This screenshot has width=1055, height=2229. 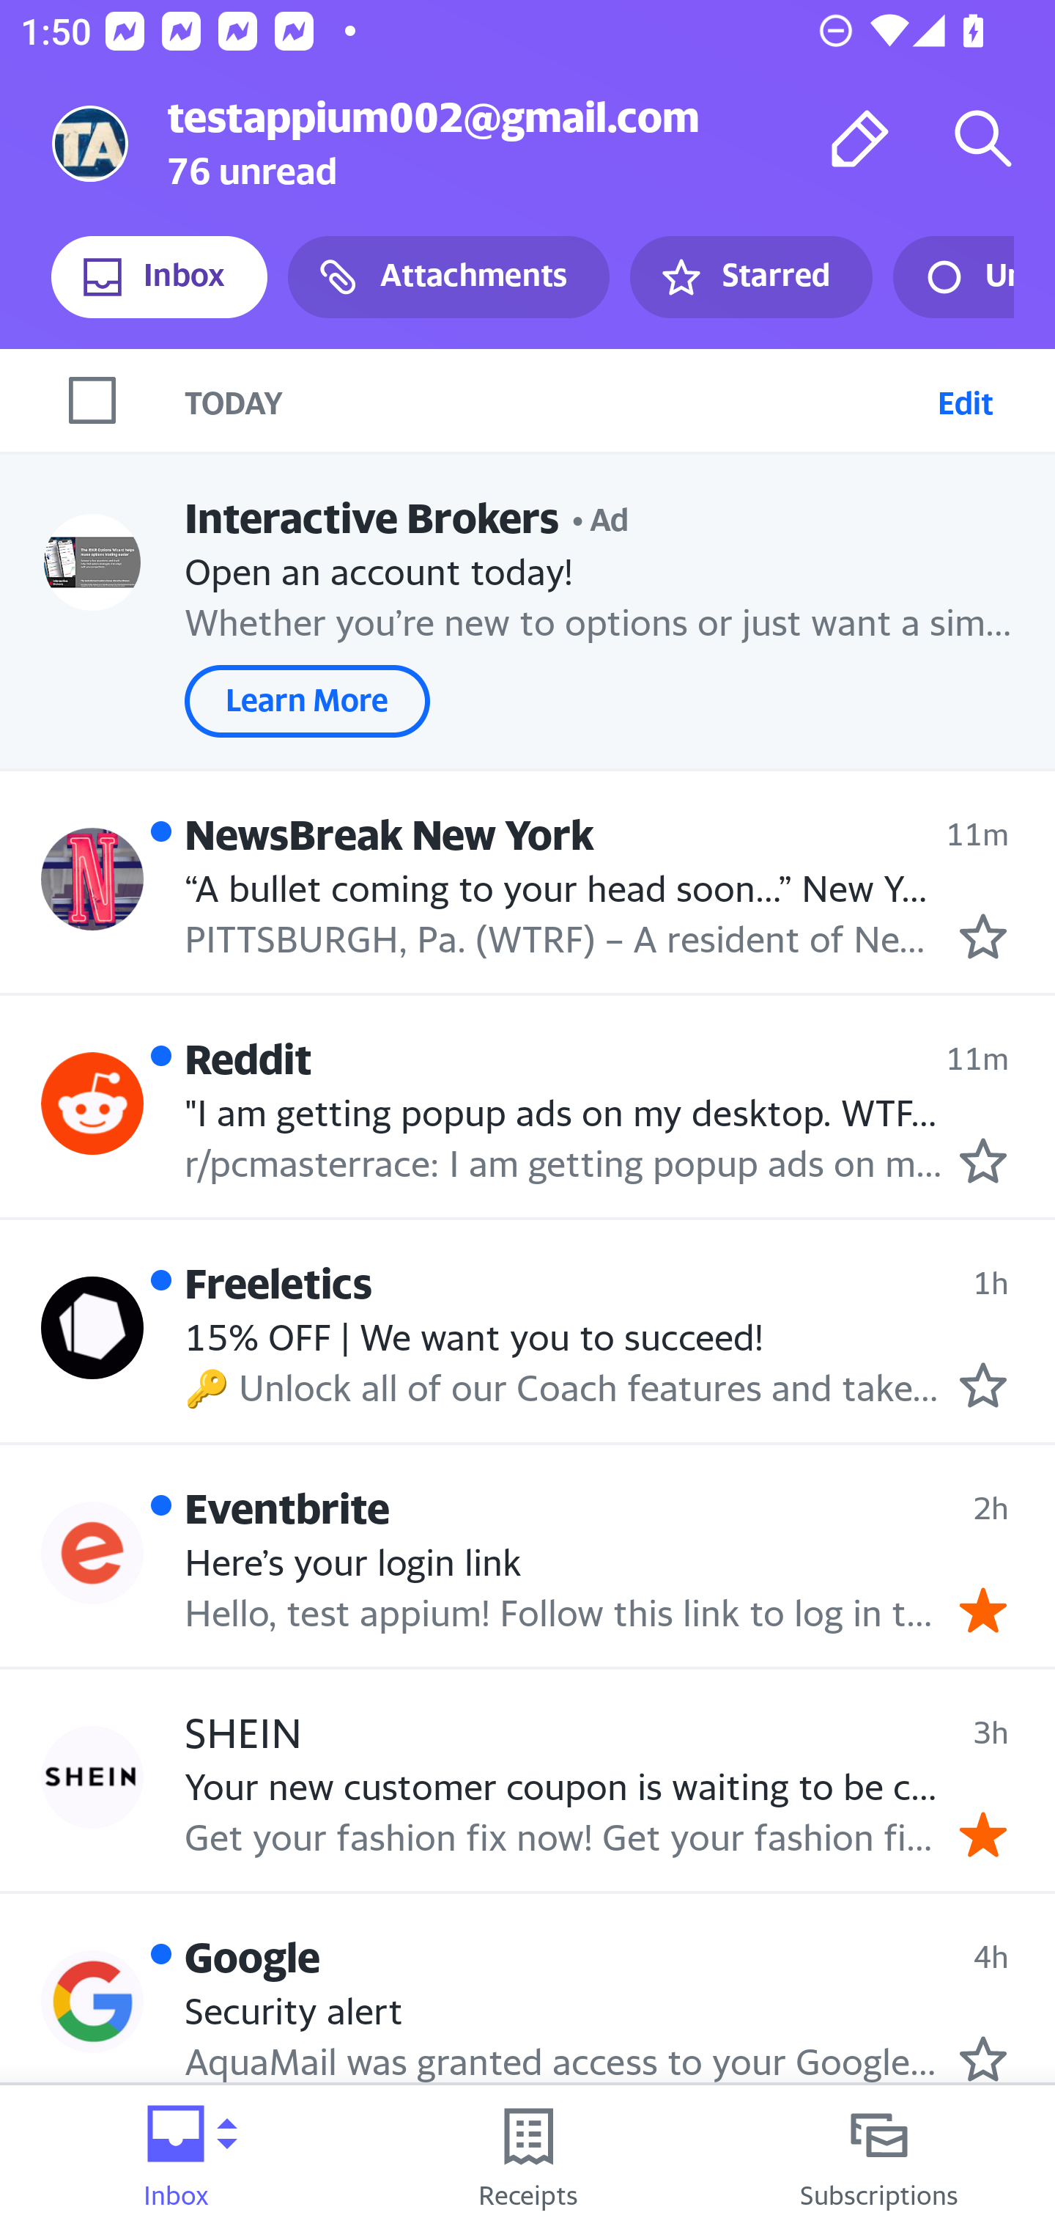 What do you see at coordinates (879, 2157) in the screenshot?
I see `Subscriptions` at bounding box center [879, 2157].